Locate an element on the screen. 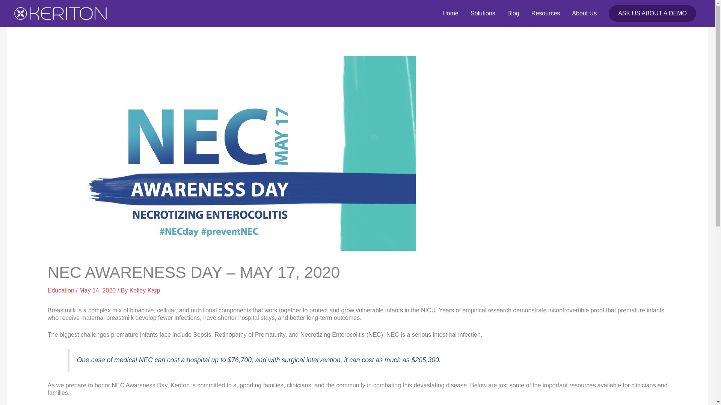  Blog is located at coordinates (513, 13).